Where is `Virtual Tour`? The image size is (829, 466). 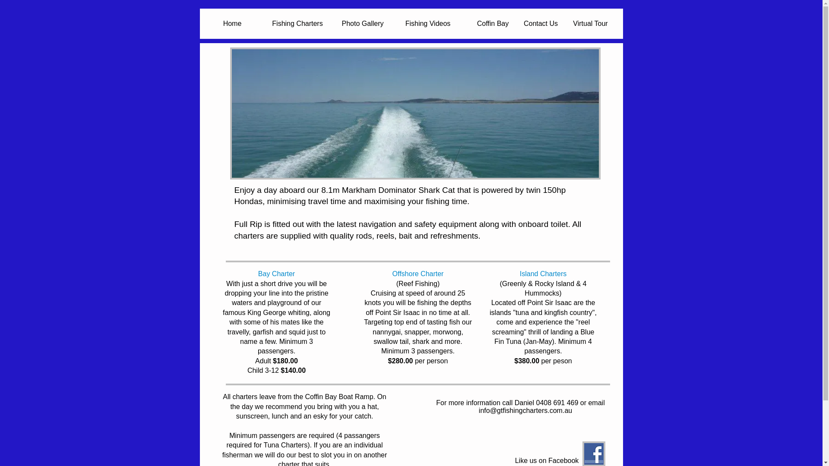 Virtual Tour is located at coordinates (590, 24).